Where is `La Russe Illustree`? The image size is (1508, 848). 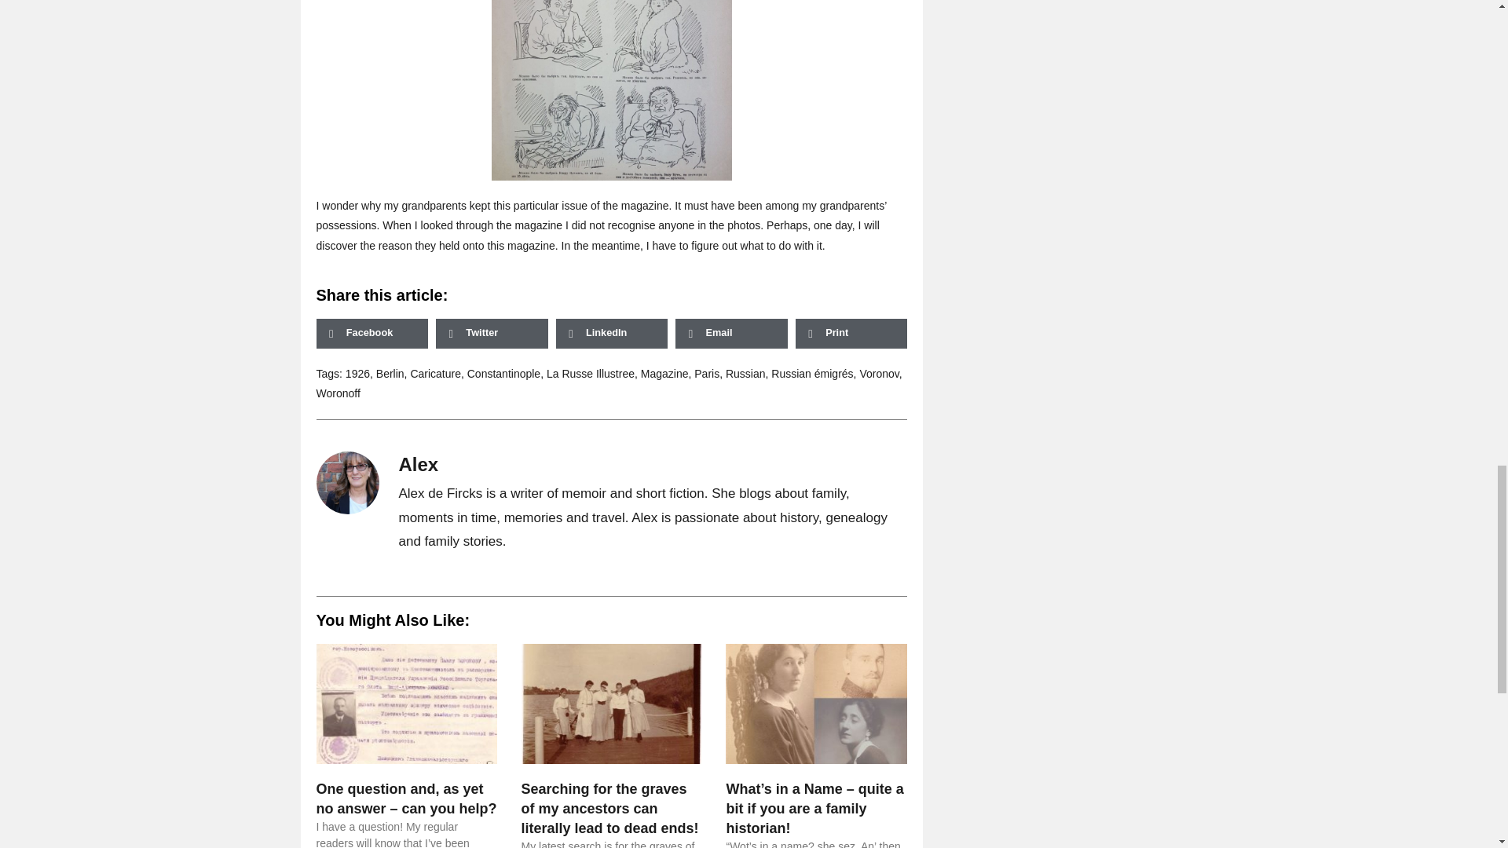
La Russe Illustree is located at coordinates (591, 373).